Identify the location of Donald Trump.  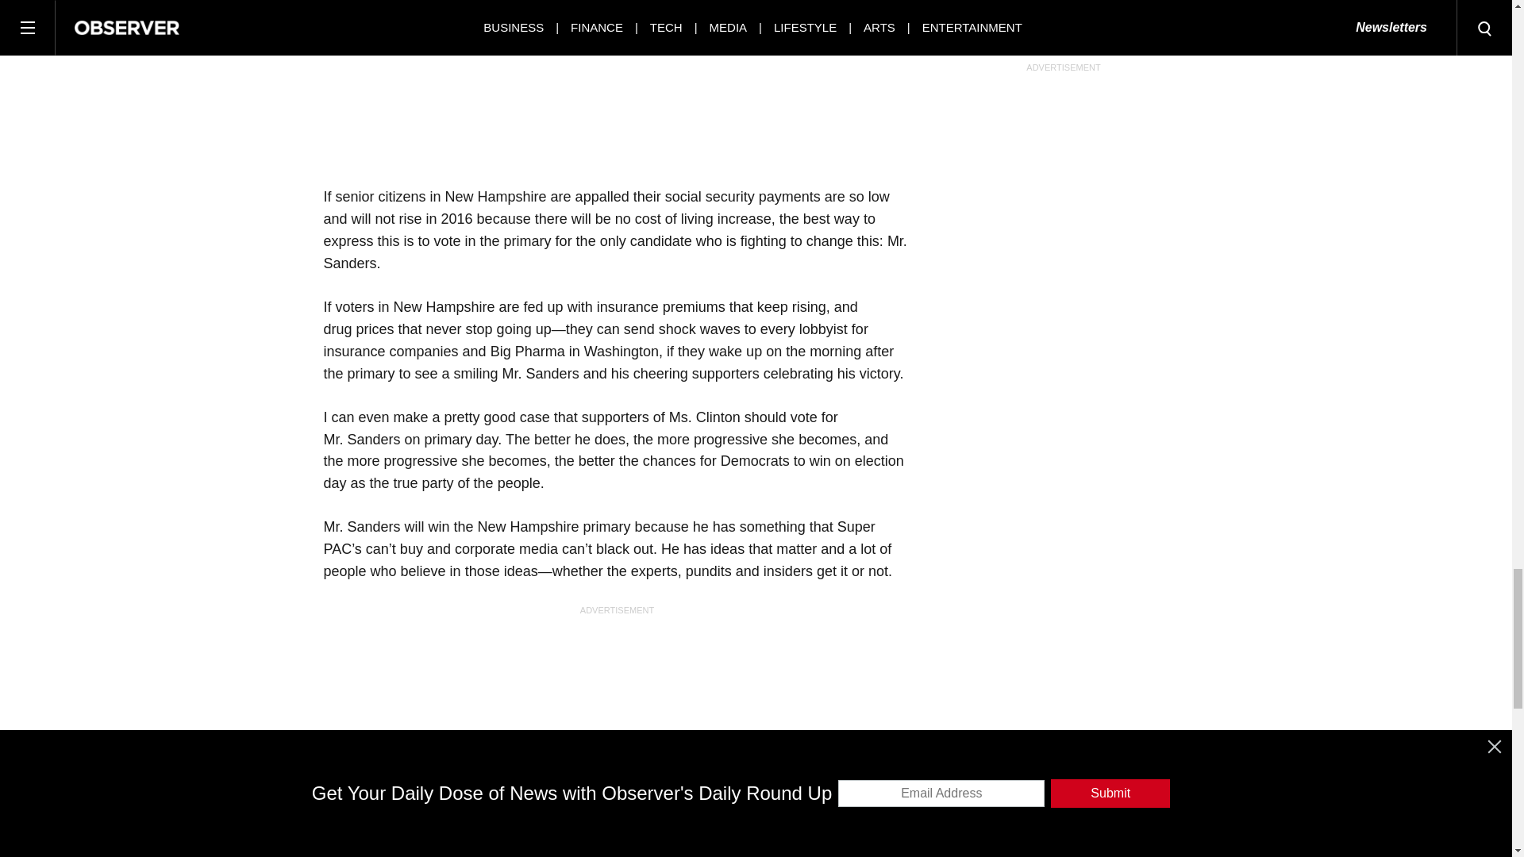
(443, 849).